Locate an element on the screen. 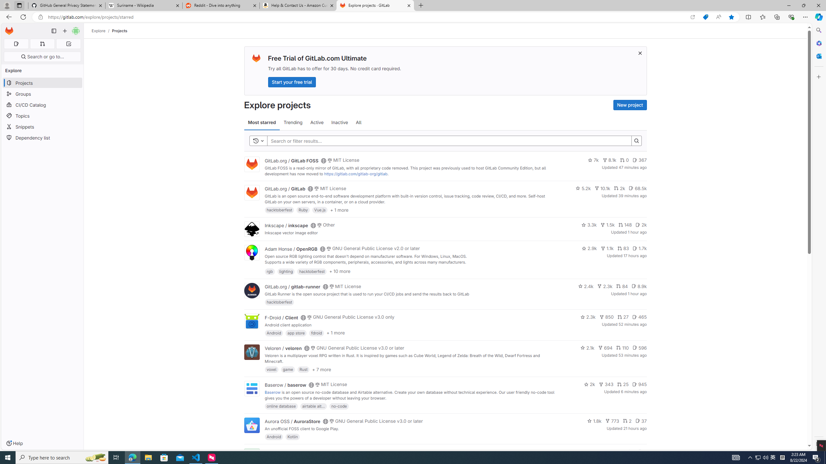 Image resolution: width=826 pixels, height=464 pixels. Rust is located at coordinates (304, 369).